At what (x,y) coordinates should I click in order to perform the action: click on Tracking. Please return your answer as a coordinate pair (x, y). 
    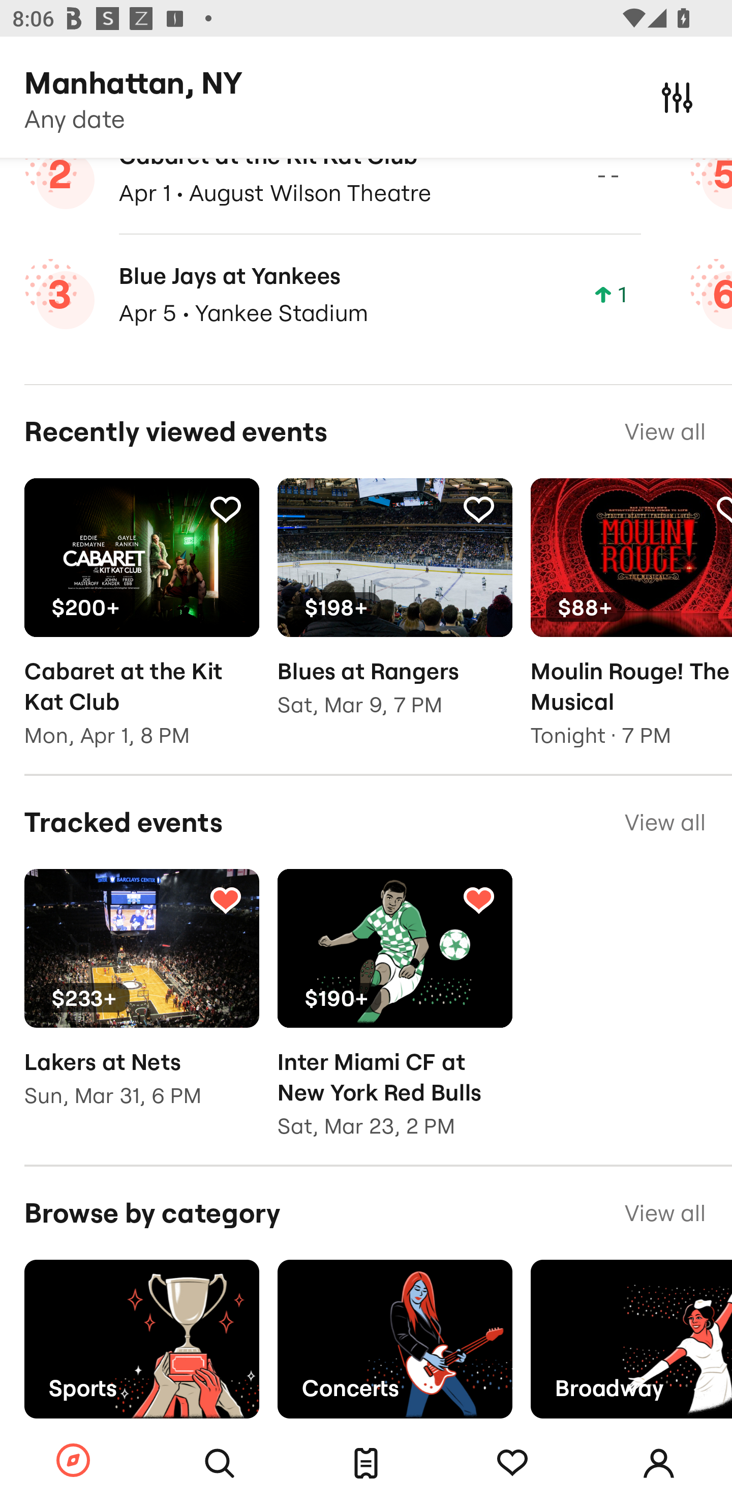
    Looking at the image, I should click on (225, 509).